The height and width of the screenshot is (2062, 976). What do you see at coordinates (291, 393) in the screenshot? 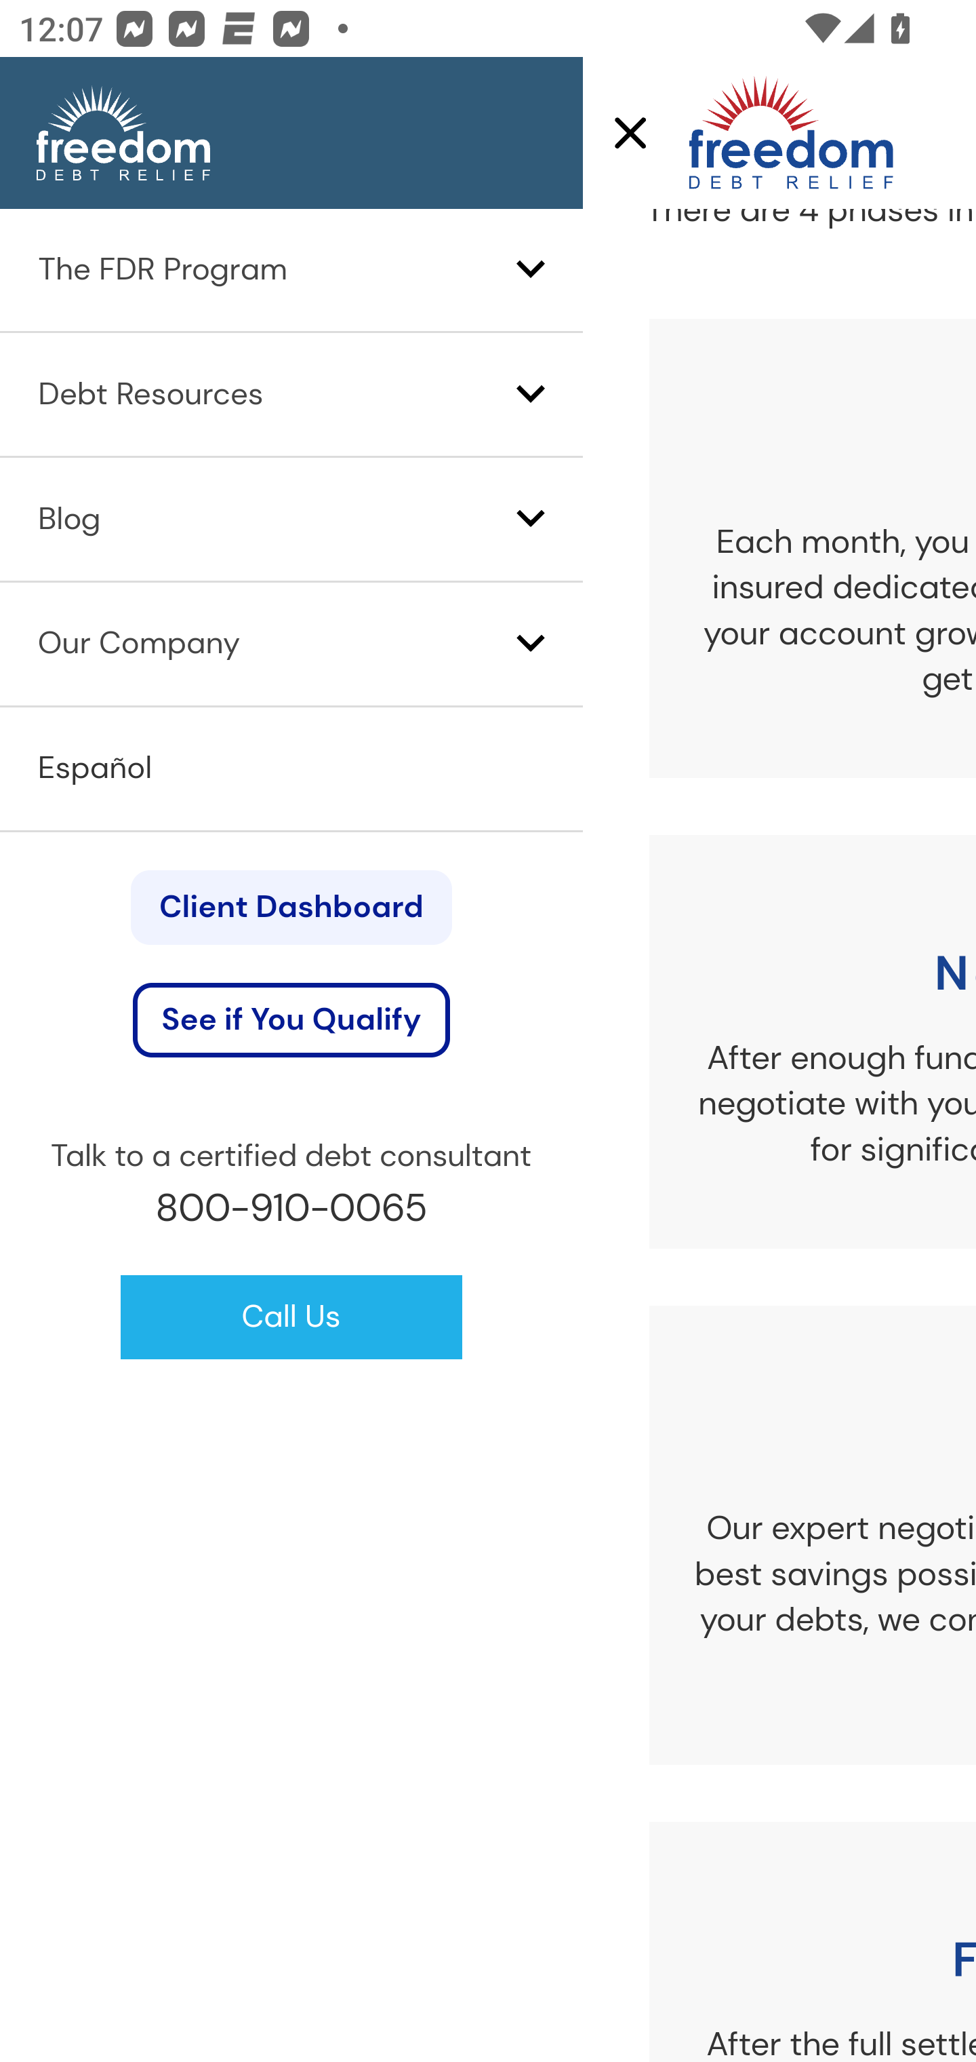
I see `Debt Resources navbar-arrow` at bounding box center [291, 393].